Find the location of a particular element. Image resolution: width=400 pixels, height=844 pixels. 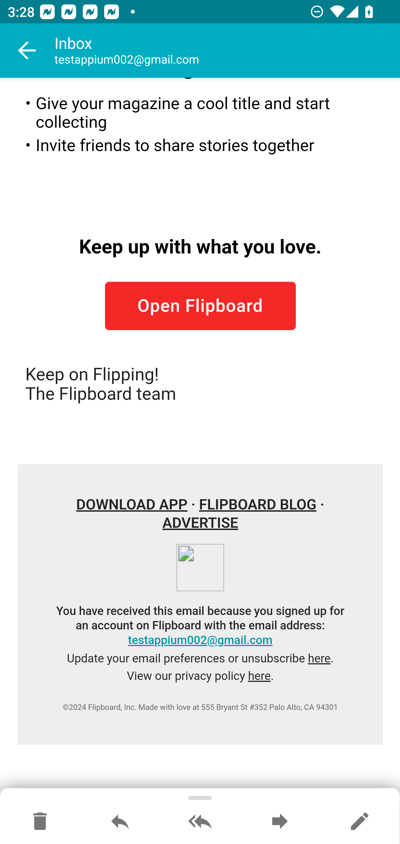

Inbox testappium002@gmail.com is located at coordinates (227, 51).